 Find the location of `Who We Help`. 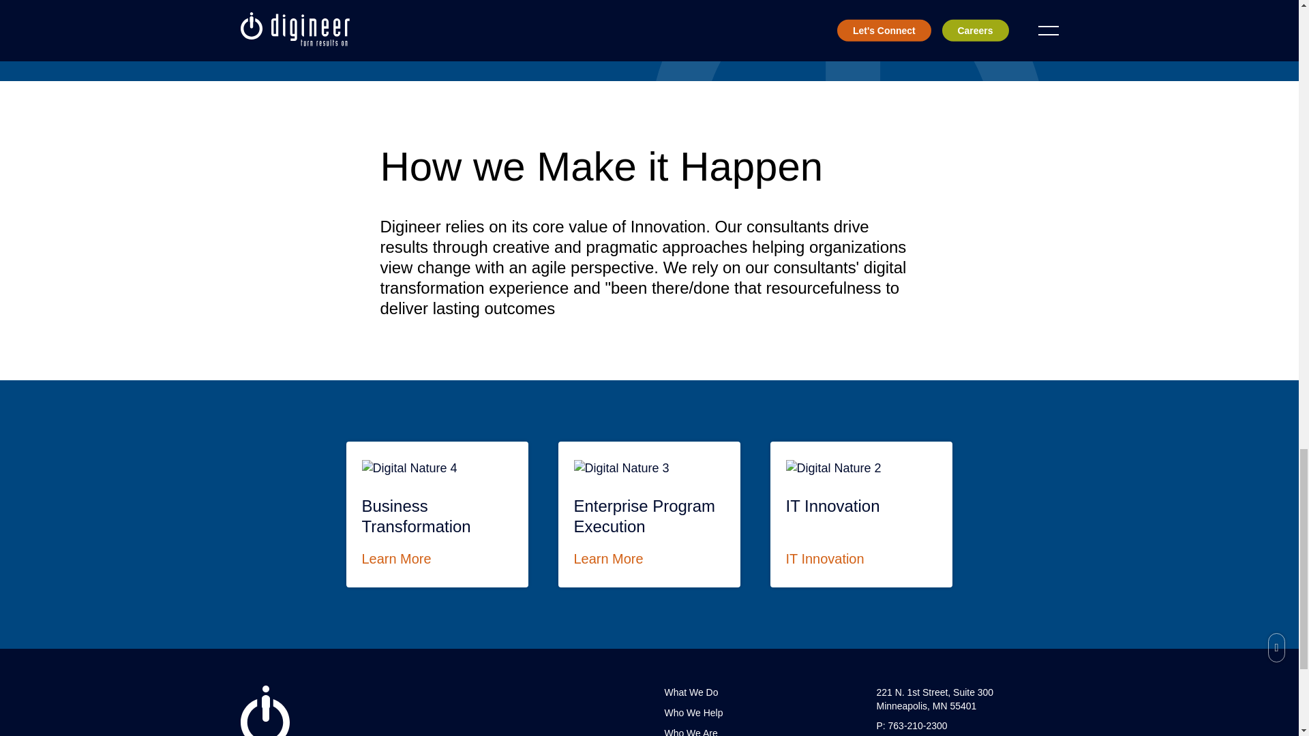

Who We Help is located at coordinates (693, 713).